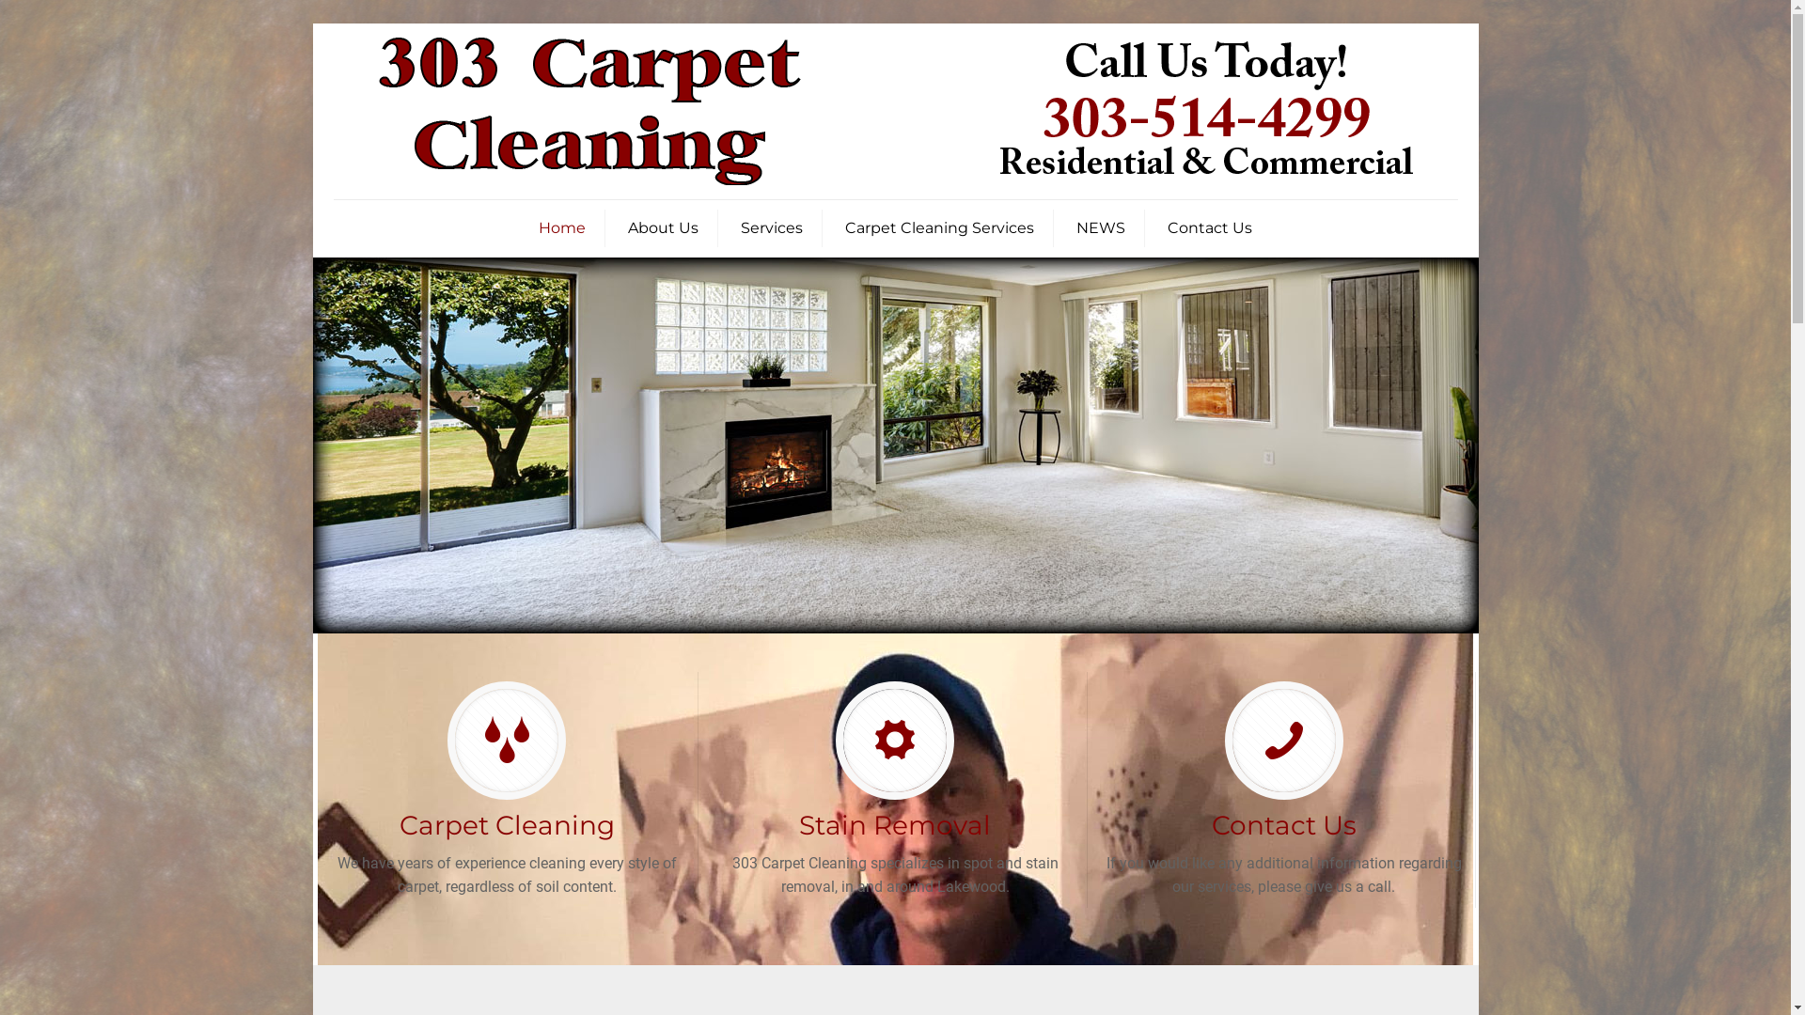 The height and width of the screenshot is (1015, 1805). What do you see at coordinates (562, 228) in the screenshot?
I see `Home` at bounding box center [562, 228].